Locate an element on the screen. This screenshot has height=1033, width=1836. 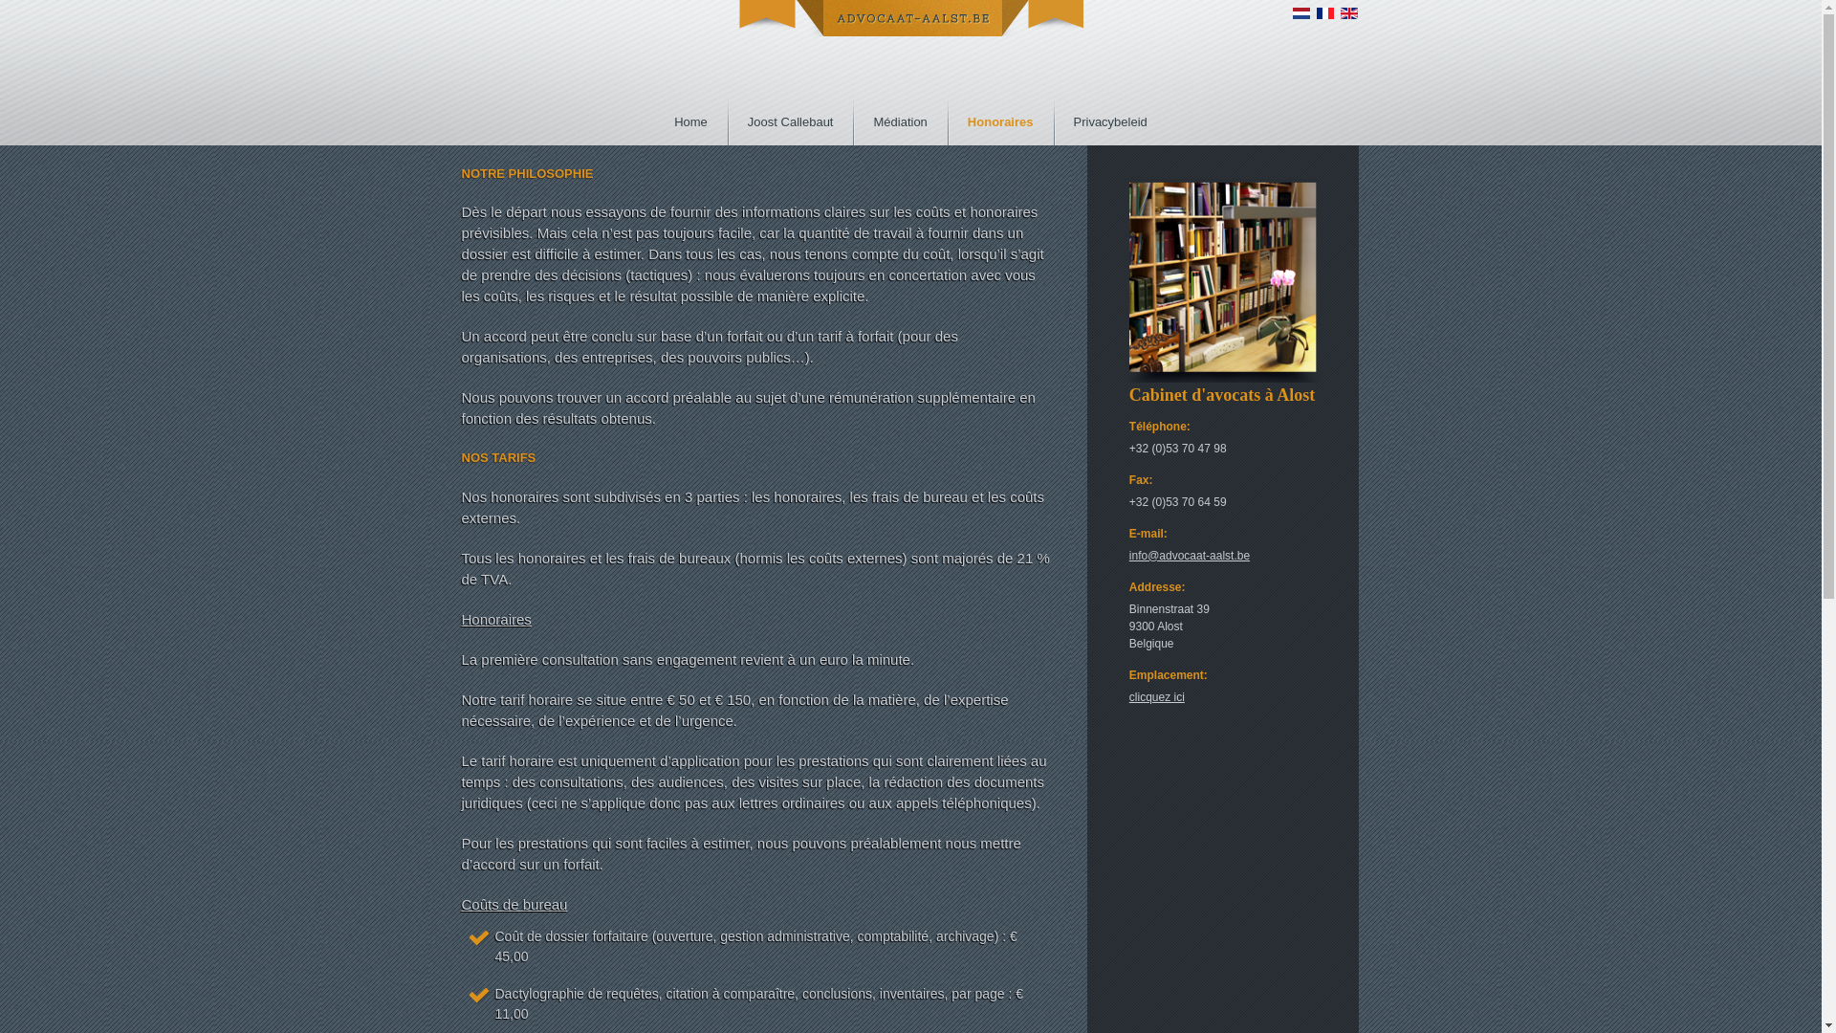
Home is located at coordinates (690, 121).